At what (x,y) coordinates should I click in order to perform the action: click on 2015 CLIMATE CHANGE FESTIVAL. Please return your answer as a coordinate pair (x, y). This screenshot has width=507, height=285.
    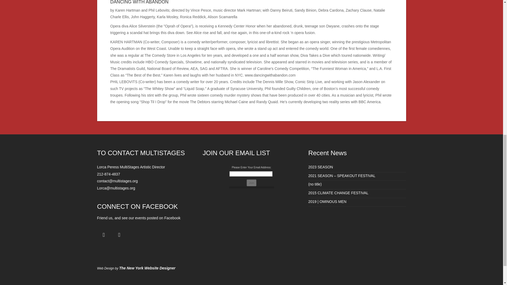
    Looking at the image, I should click on (338, 193).